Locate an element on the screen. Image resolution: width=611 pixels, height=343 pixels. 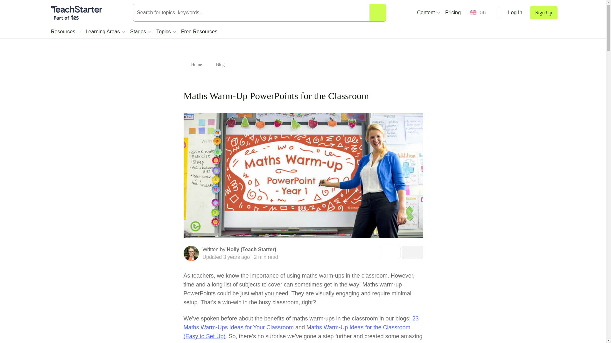
Pricing is located at coordinates (453, 13).